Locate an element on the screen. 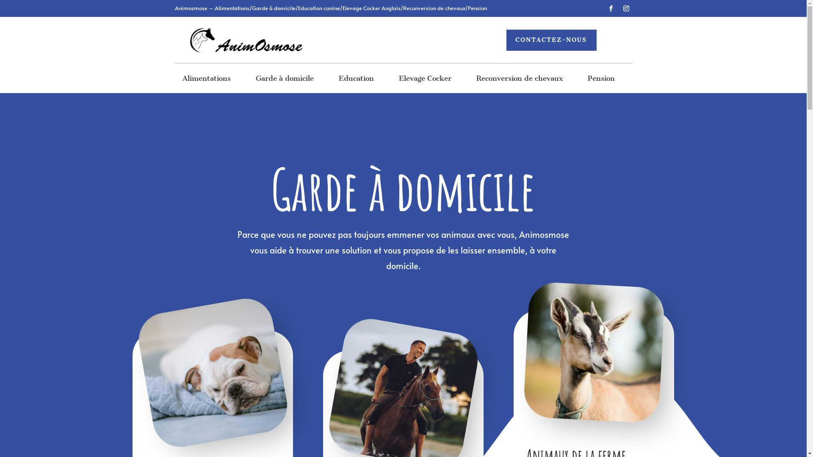 The width and height of the screenshot is (813, 457). dog-walker-24 is located at coordinates (202, 362).